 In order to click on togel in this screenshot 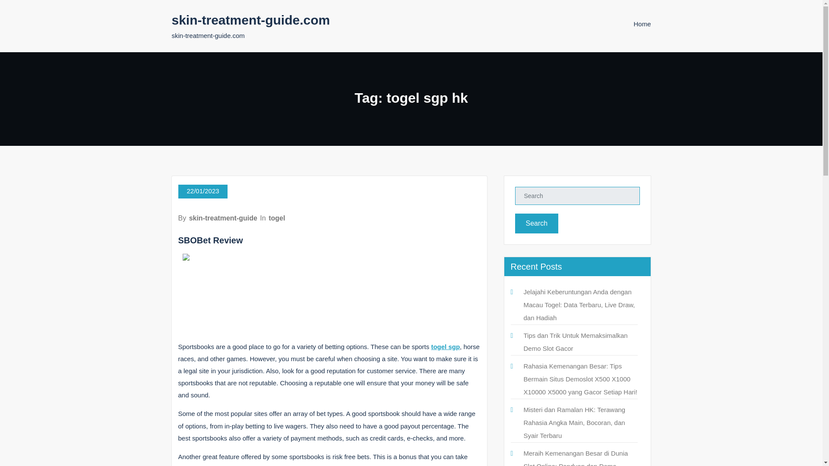, I will do `click(277, 218)`.